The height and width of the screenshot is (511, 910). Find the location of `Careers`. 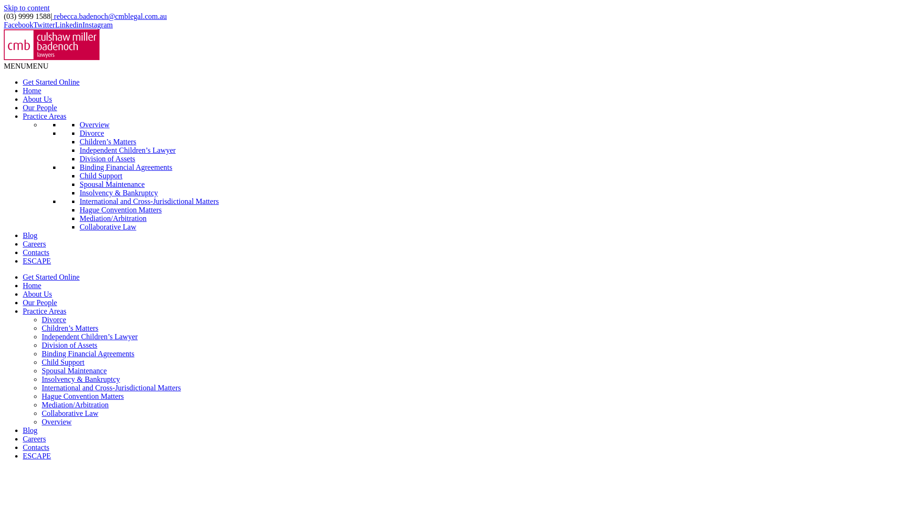

Careers is located at coordinates (34, 244).